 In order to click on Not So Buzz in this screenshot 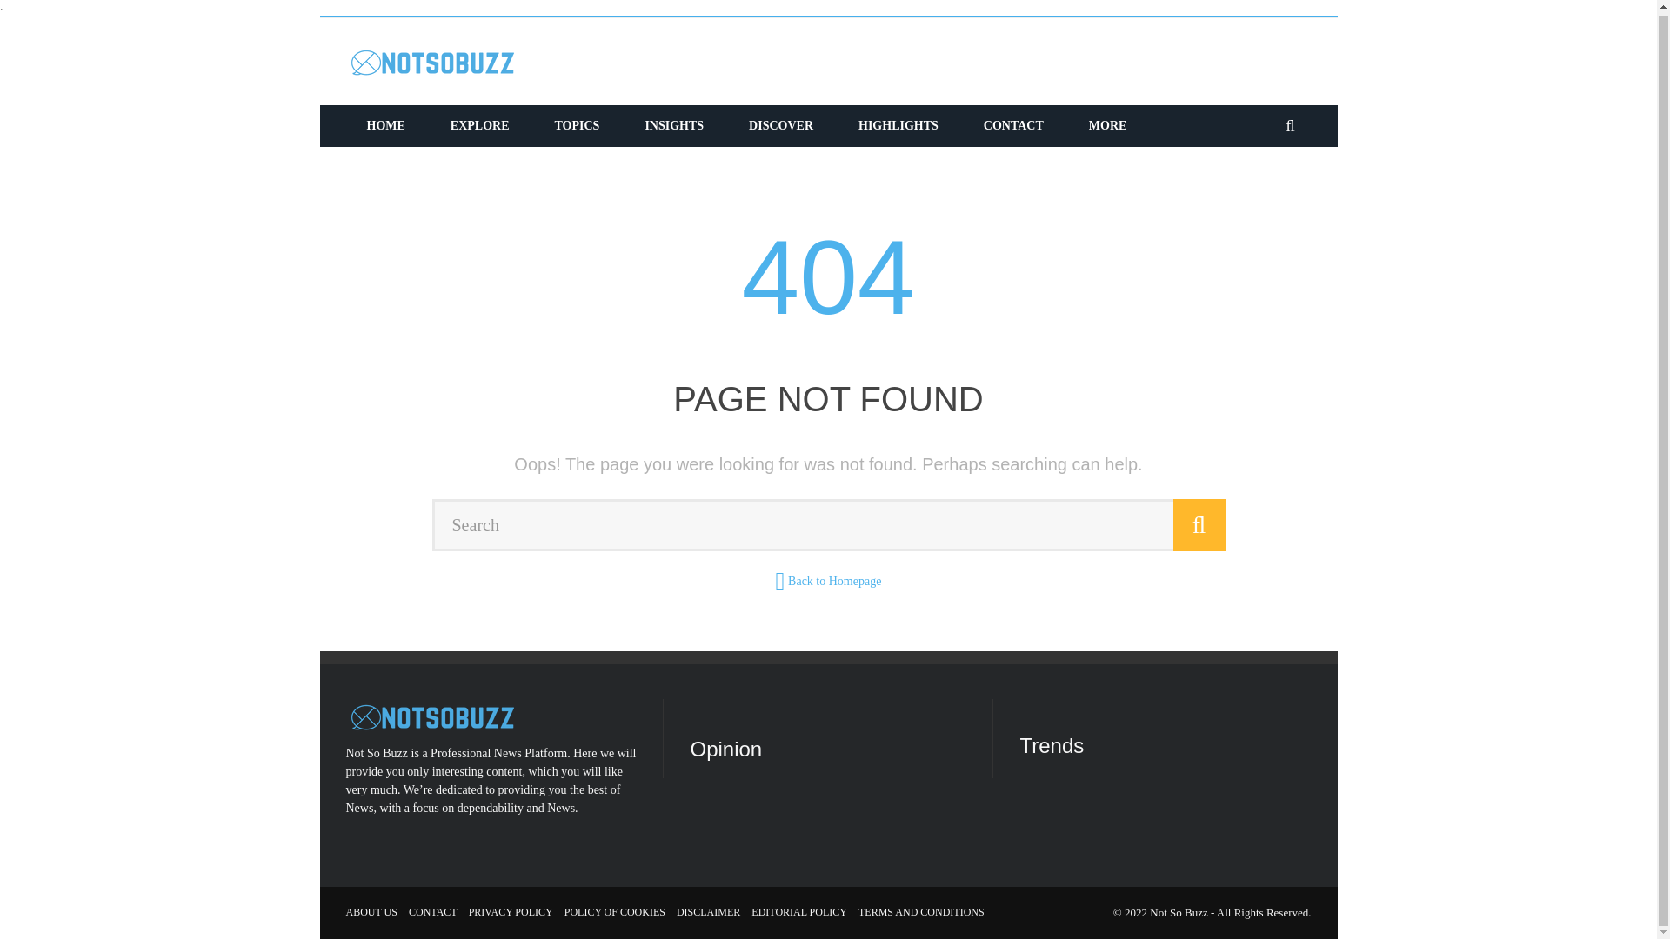, I will do `click(1179, 913)`.